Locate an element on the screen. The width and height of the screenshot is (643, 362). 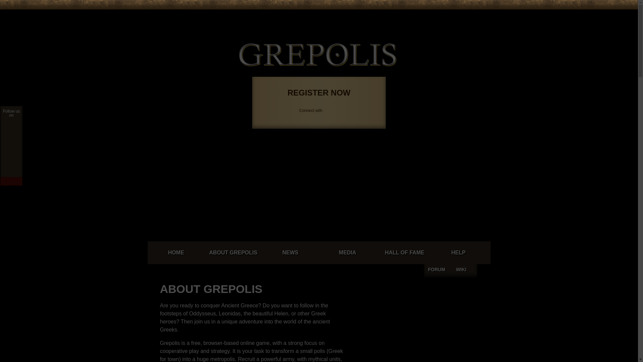
Google is located at coordinates (410, 16).